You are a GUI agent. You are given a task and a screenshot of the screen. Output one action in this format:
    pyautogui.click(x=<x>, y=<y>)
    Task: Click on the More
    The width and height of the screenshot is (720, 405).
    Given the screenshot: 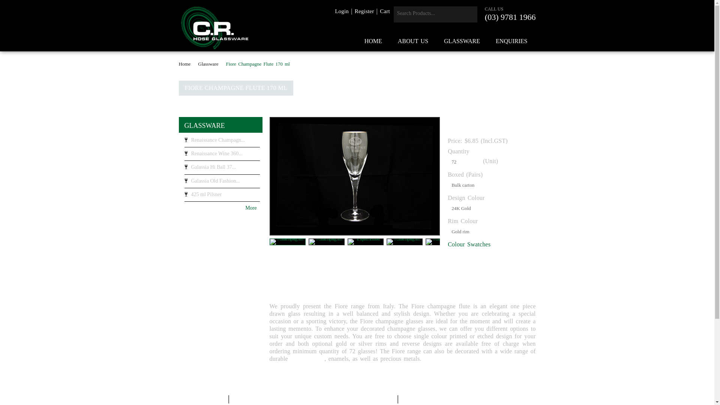 What is the action you would take?
    pyautogui.click(x=219, y=208)
    